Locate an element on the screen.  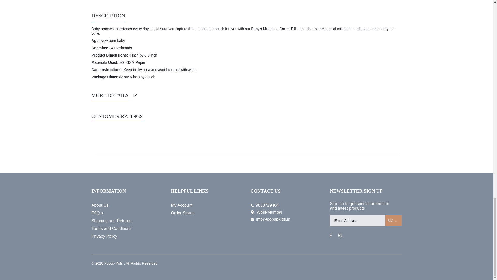
My Account is located at coordinates (207, 205).